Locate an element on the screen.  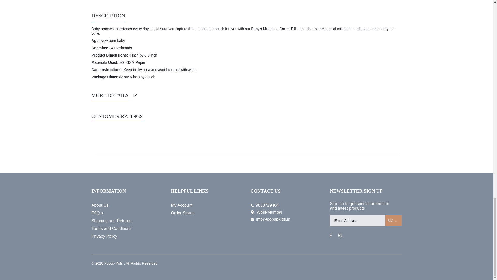
My Account is located at coordinates (207, 205).